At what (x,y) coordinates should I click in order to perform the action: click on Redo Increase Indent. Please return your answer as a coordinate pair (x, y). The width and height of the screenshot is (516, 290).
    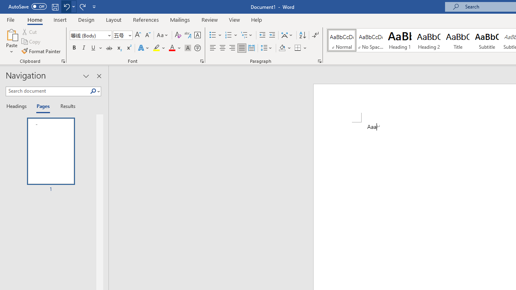
    Looking at the image, I should click on (82, 6).